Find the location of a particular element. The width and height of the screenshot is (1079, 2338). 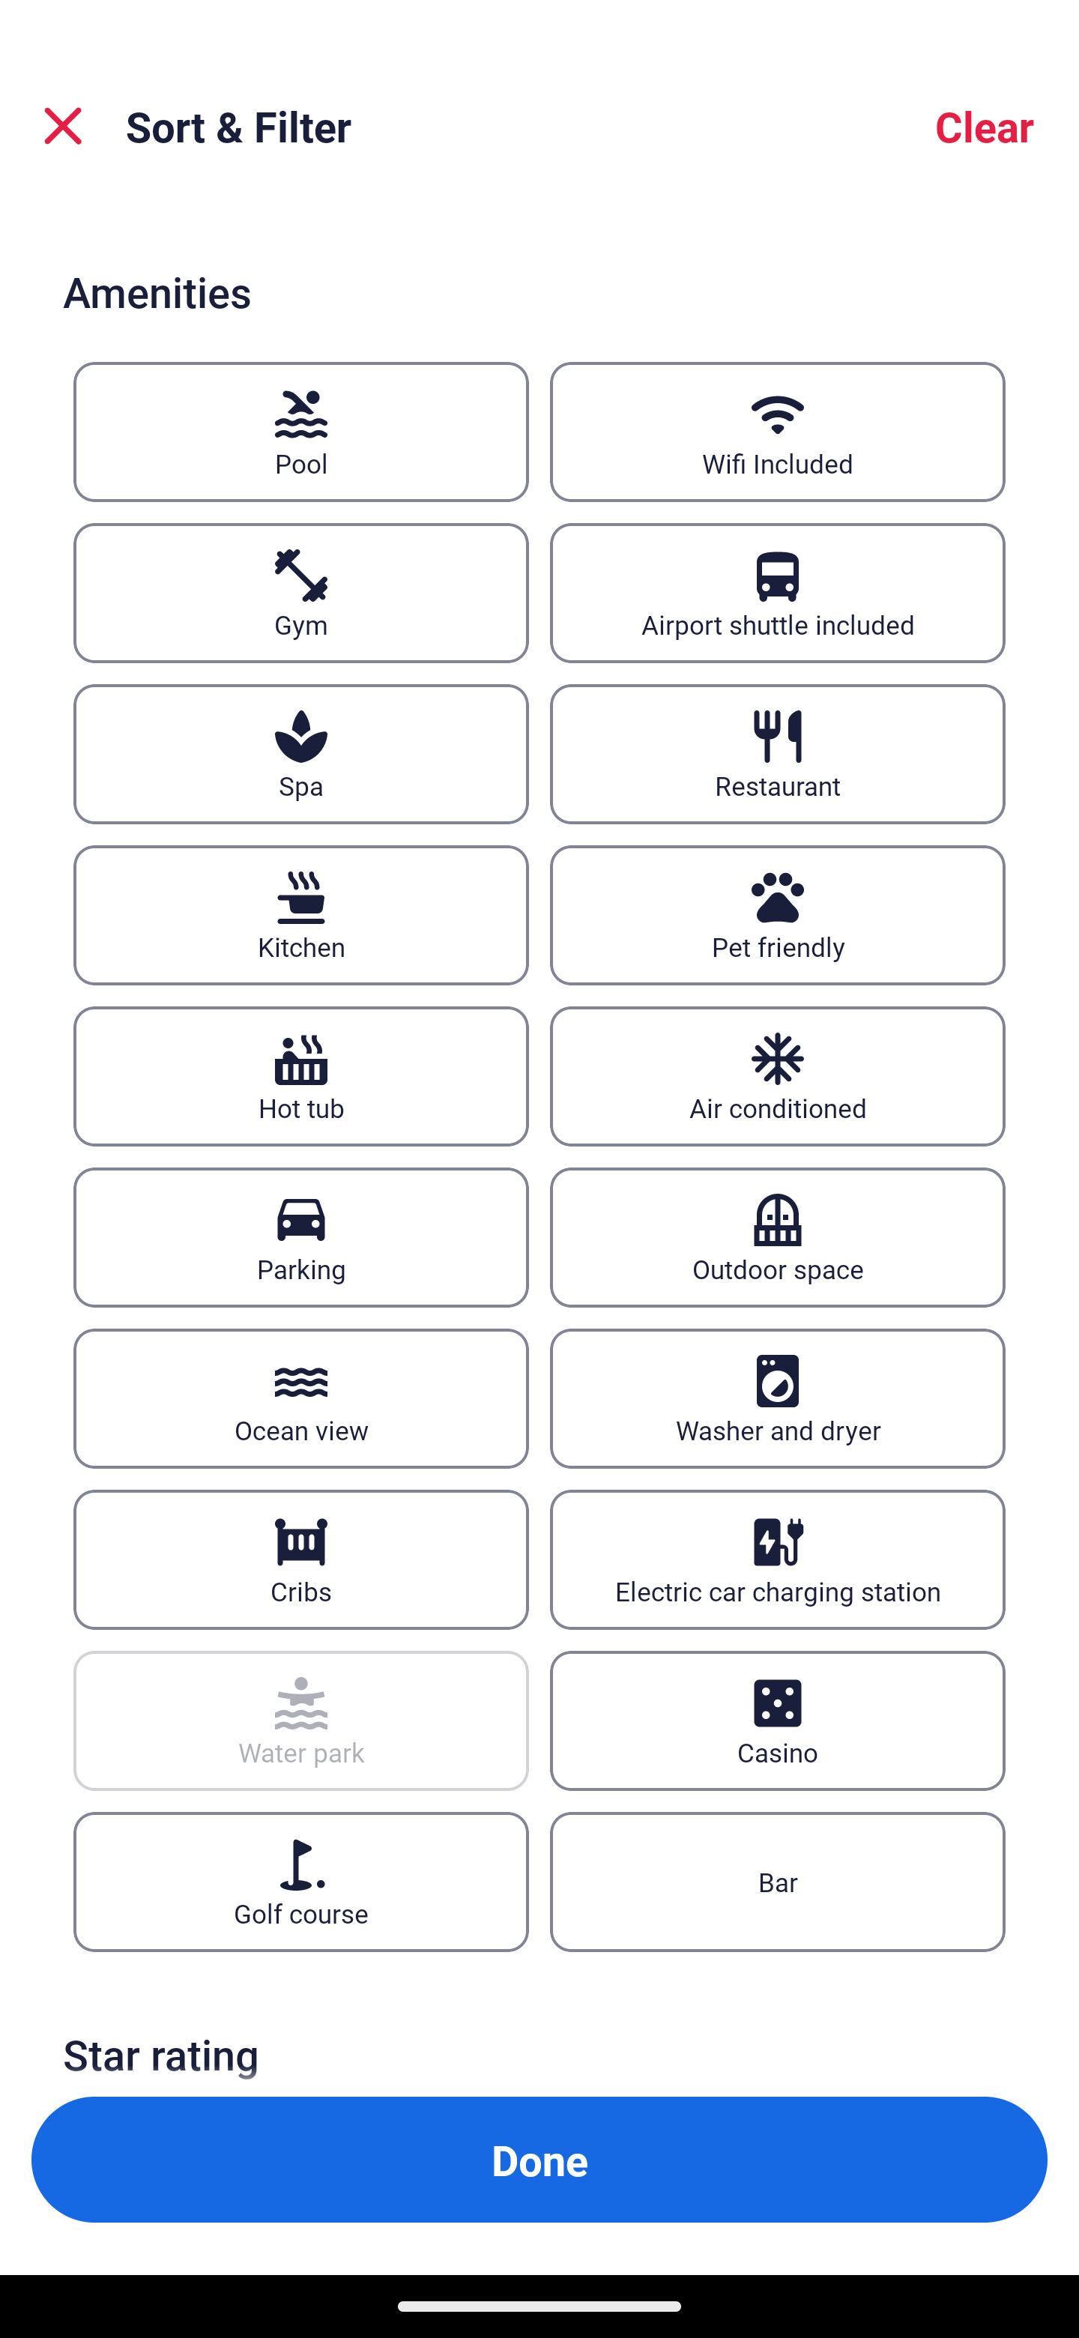

Apply and close Sort and Filter Done is located at coordinates (539, 2160).